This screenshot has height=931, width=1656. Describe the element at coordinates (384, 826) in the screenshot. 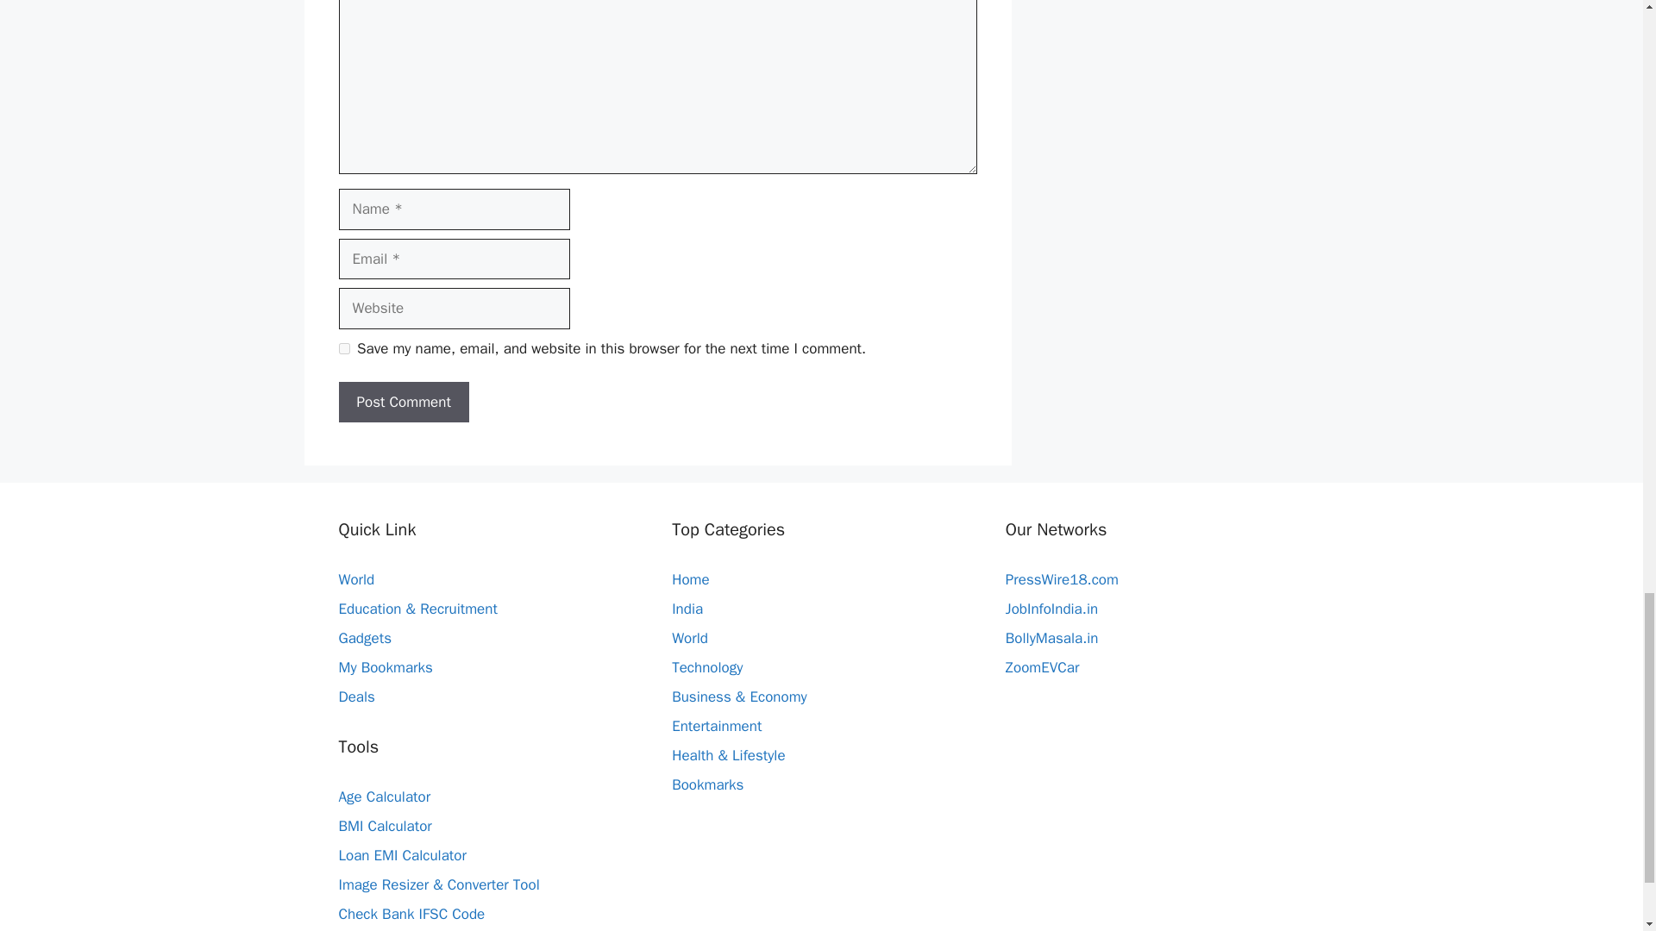

I see `BMI Calculator` at that location.